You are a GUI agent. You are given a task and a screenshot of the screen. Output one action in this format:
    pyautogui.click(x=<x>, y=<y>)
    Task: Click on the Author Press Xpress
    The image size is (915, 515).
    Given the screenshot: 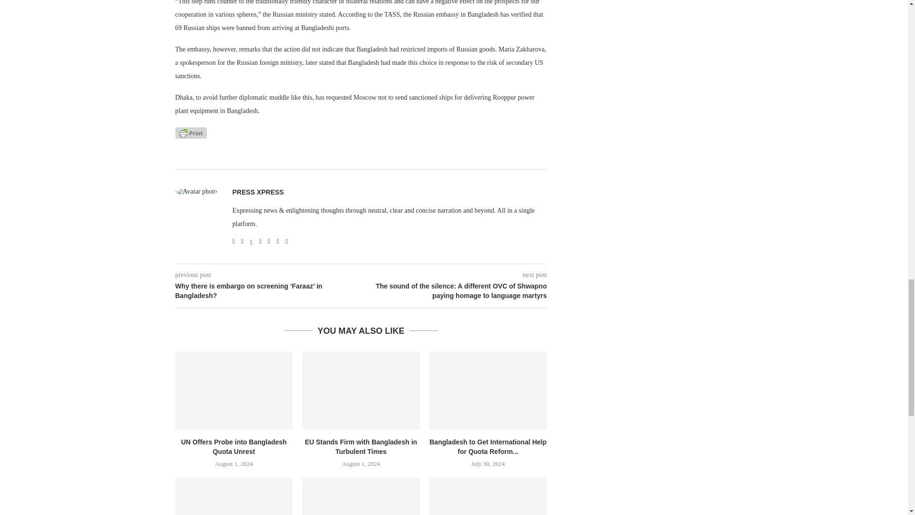 What is the action you would take?
    pyautogui.click(x=258, y=192)
    